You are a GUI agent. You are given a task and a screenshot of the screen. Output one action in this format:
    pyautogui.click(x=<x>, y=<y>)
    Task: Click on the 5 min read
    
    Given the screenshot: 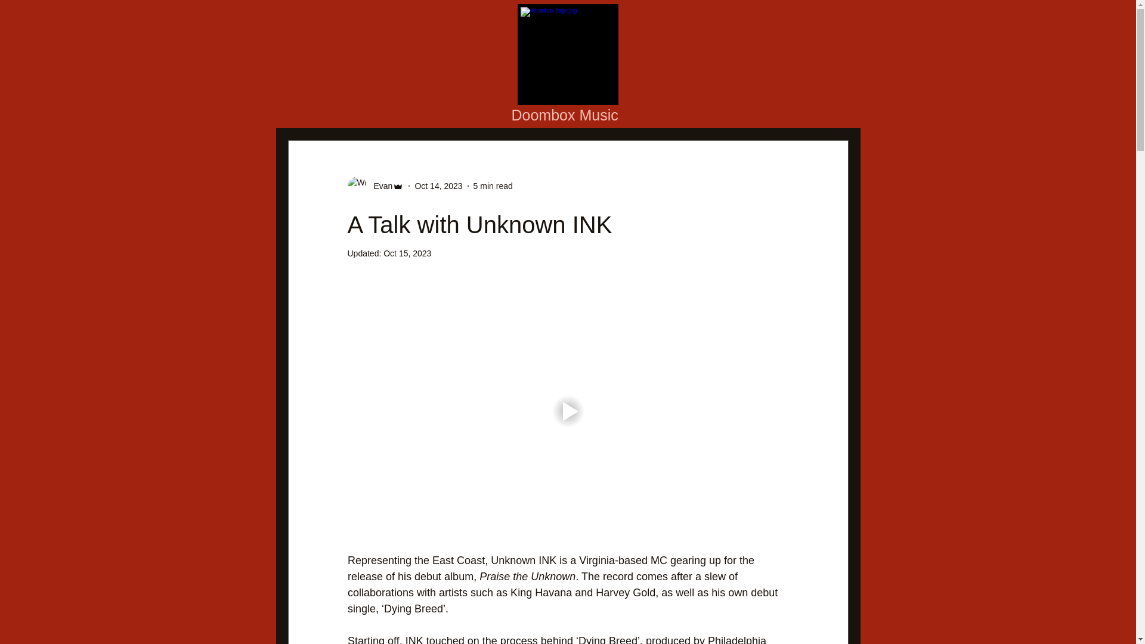 What is the action you would take?
    pyautogui.click(x=493, y=185)
    